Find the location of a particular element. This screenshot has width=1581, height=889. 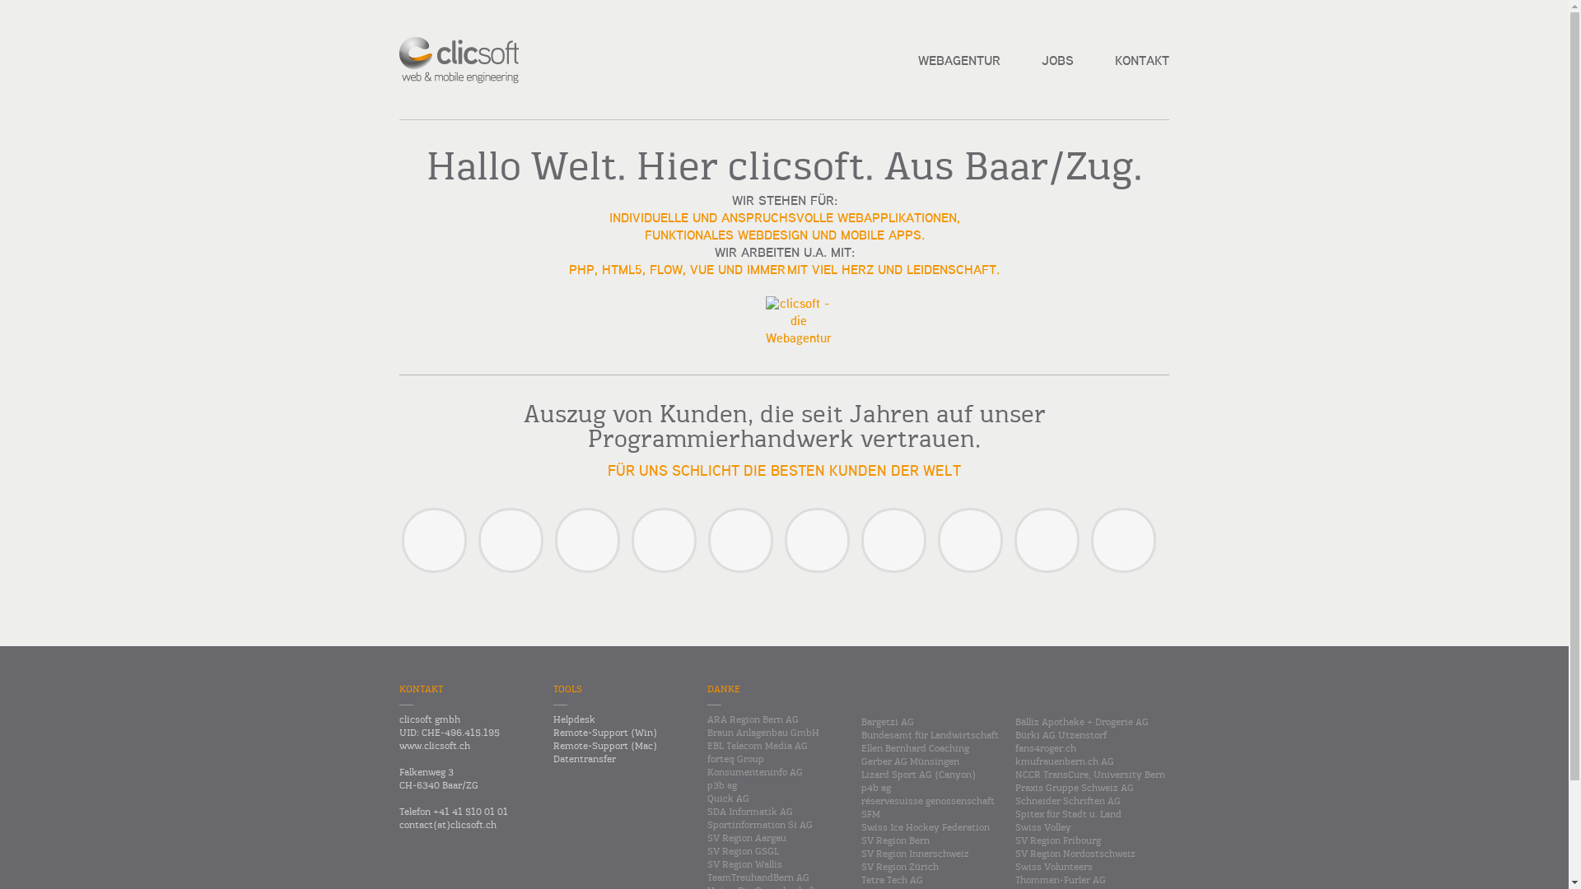

ara region bern ag is located at coordinates (970, 540).